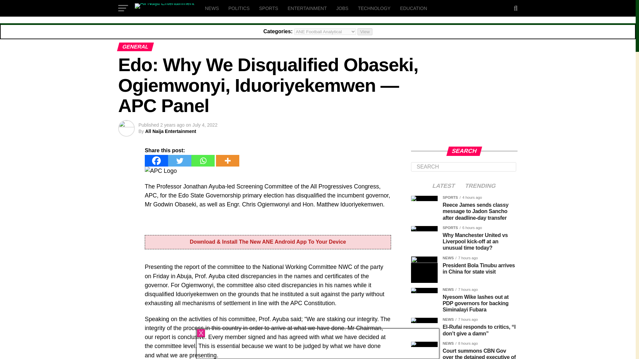 This screenshot has width=639, height=359. I want to click on Posts by All Naija Entertainment, so click(170, 131).